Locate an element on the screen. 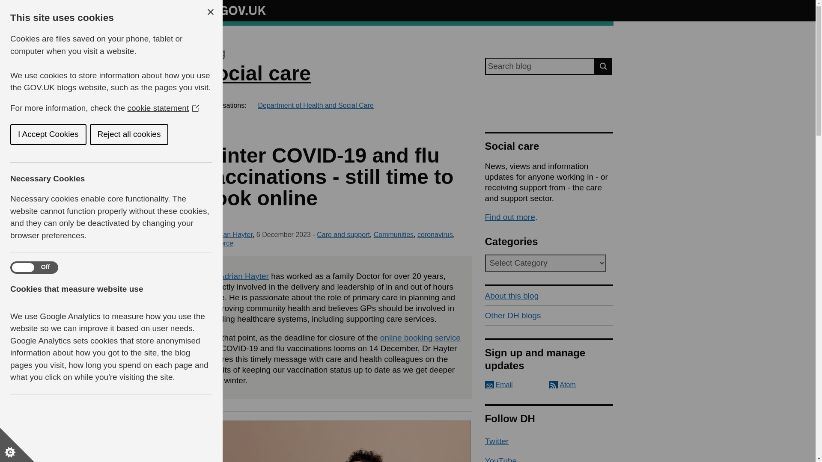  Department of Health and Social Care is located at coordinates (315, 105).